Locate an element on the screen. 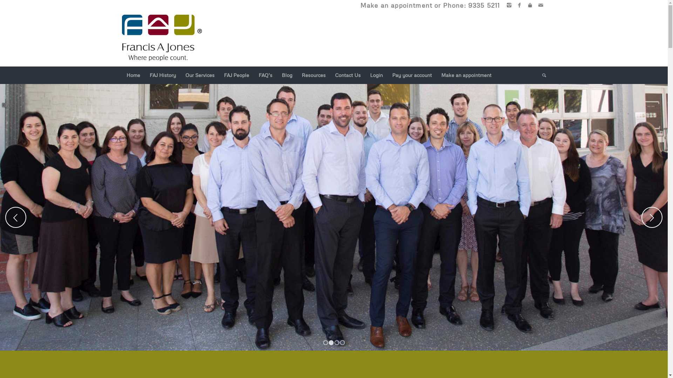 The image size is (673, 378). Contact Us is located at coordinates (348, 75).